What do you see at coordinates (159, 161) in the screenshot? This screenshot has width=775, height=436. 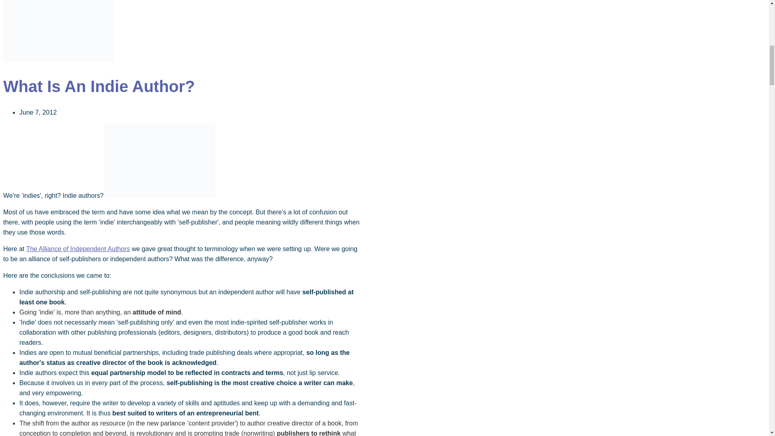 I see `Definition of Independent Author` at bounding box center [159, 161].